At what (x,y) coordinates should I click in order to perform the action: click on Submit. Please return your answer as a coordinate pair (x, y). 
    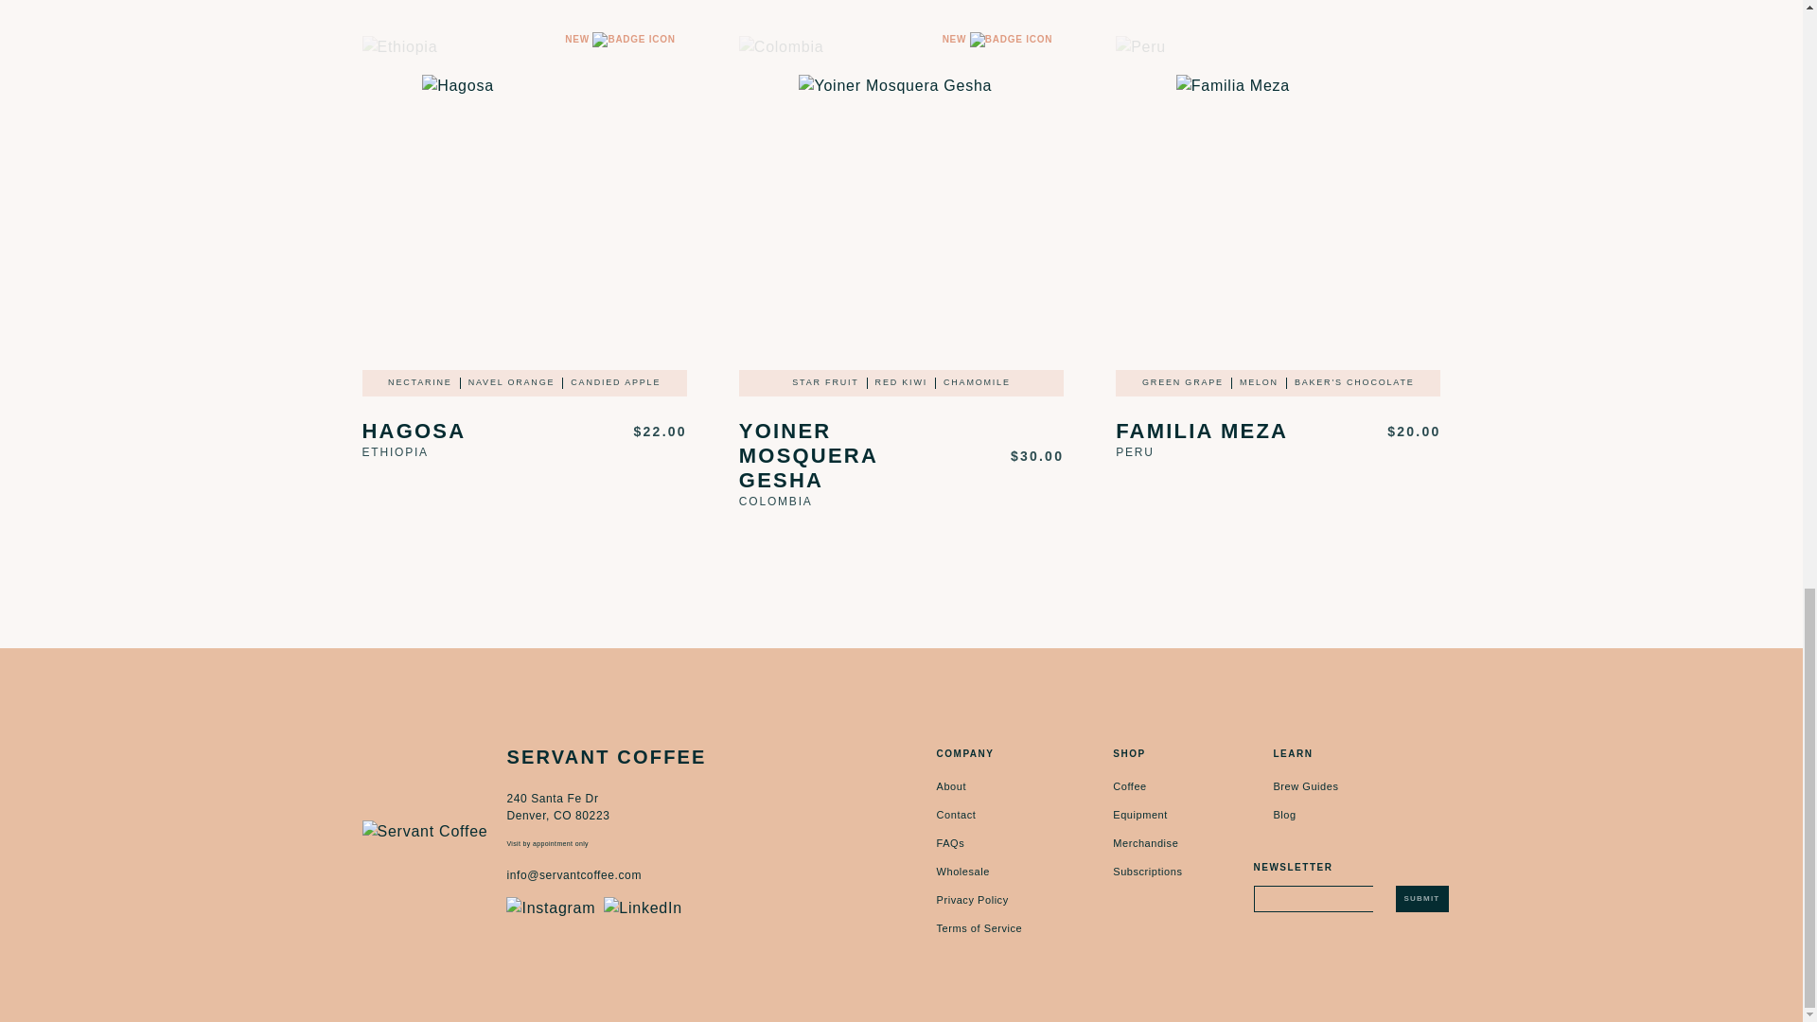
    Looking at the image, I should click on (1421, 899).